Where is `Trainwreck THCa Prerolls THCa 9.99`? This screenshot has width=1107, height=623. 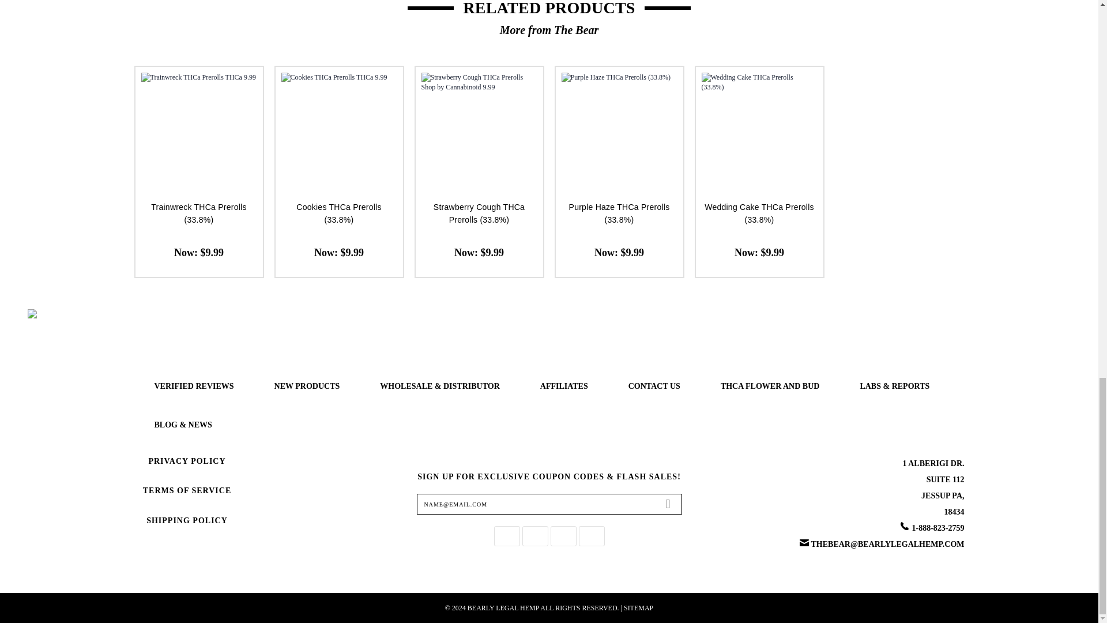 Trainwreck THCa Prerolls THCa 9.99 is located at coordinates (198, 130).